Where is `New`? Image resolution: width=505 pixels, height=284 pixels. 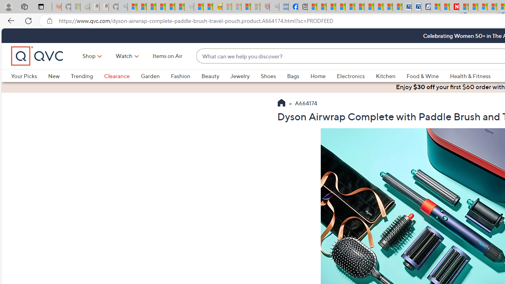 New is located at coordinates (59, 76).